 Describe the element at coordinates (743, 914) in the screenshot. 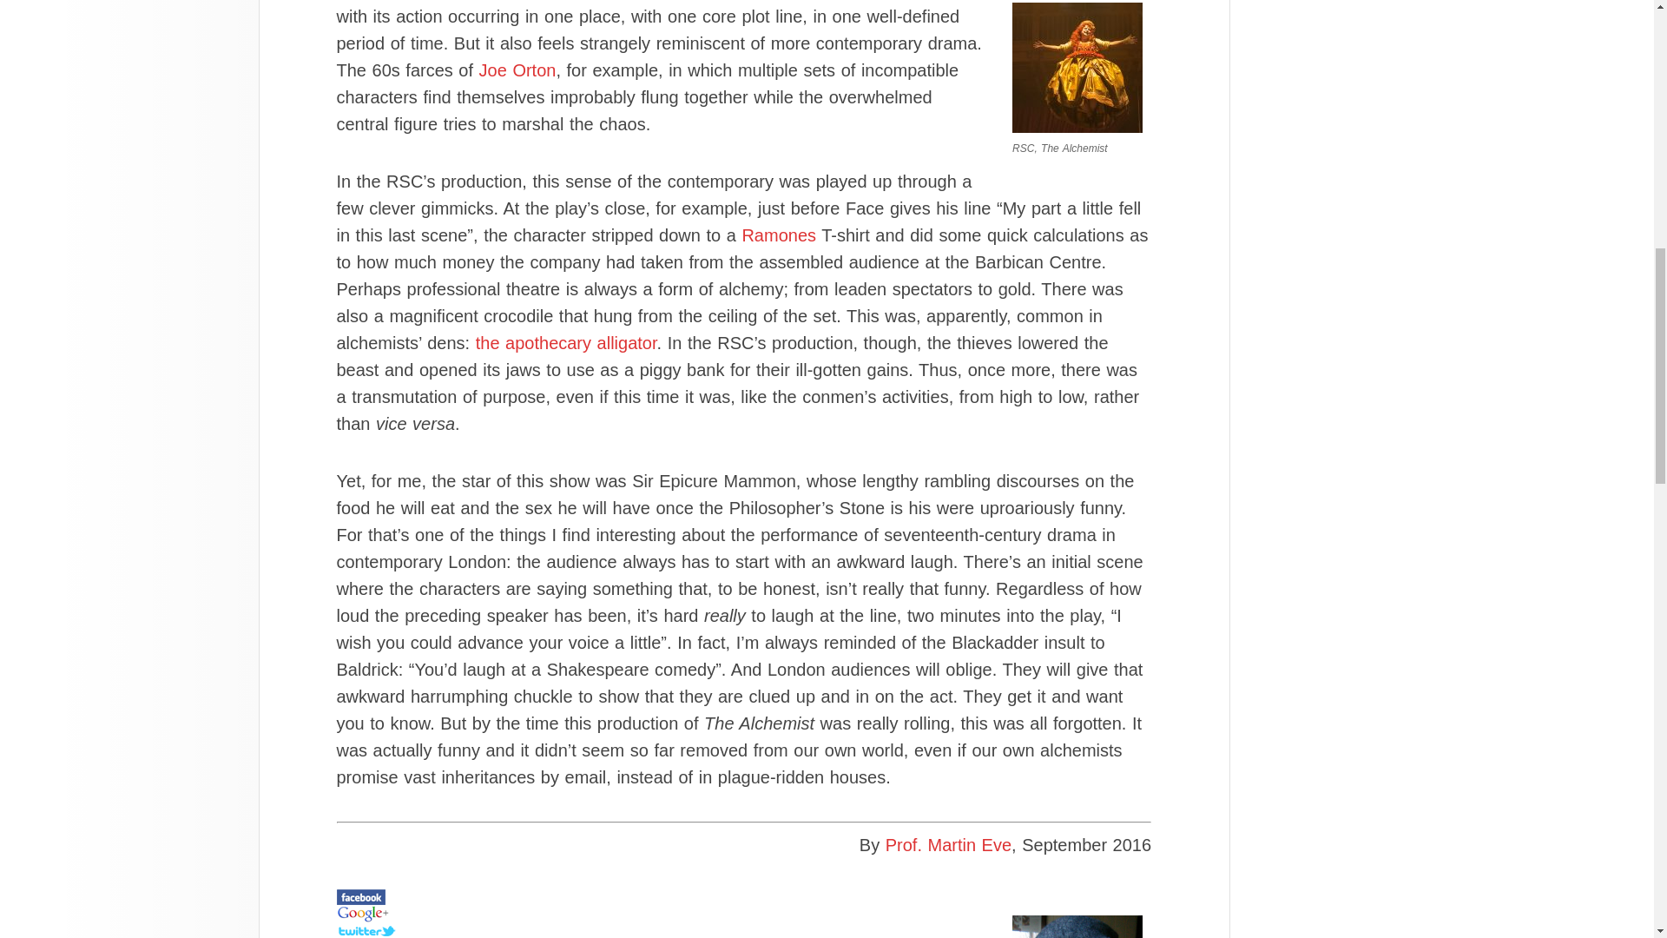

I see `Martin Eve on Ben Jonson, The Alchemist at The Barbican` at that location.